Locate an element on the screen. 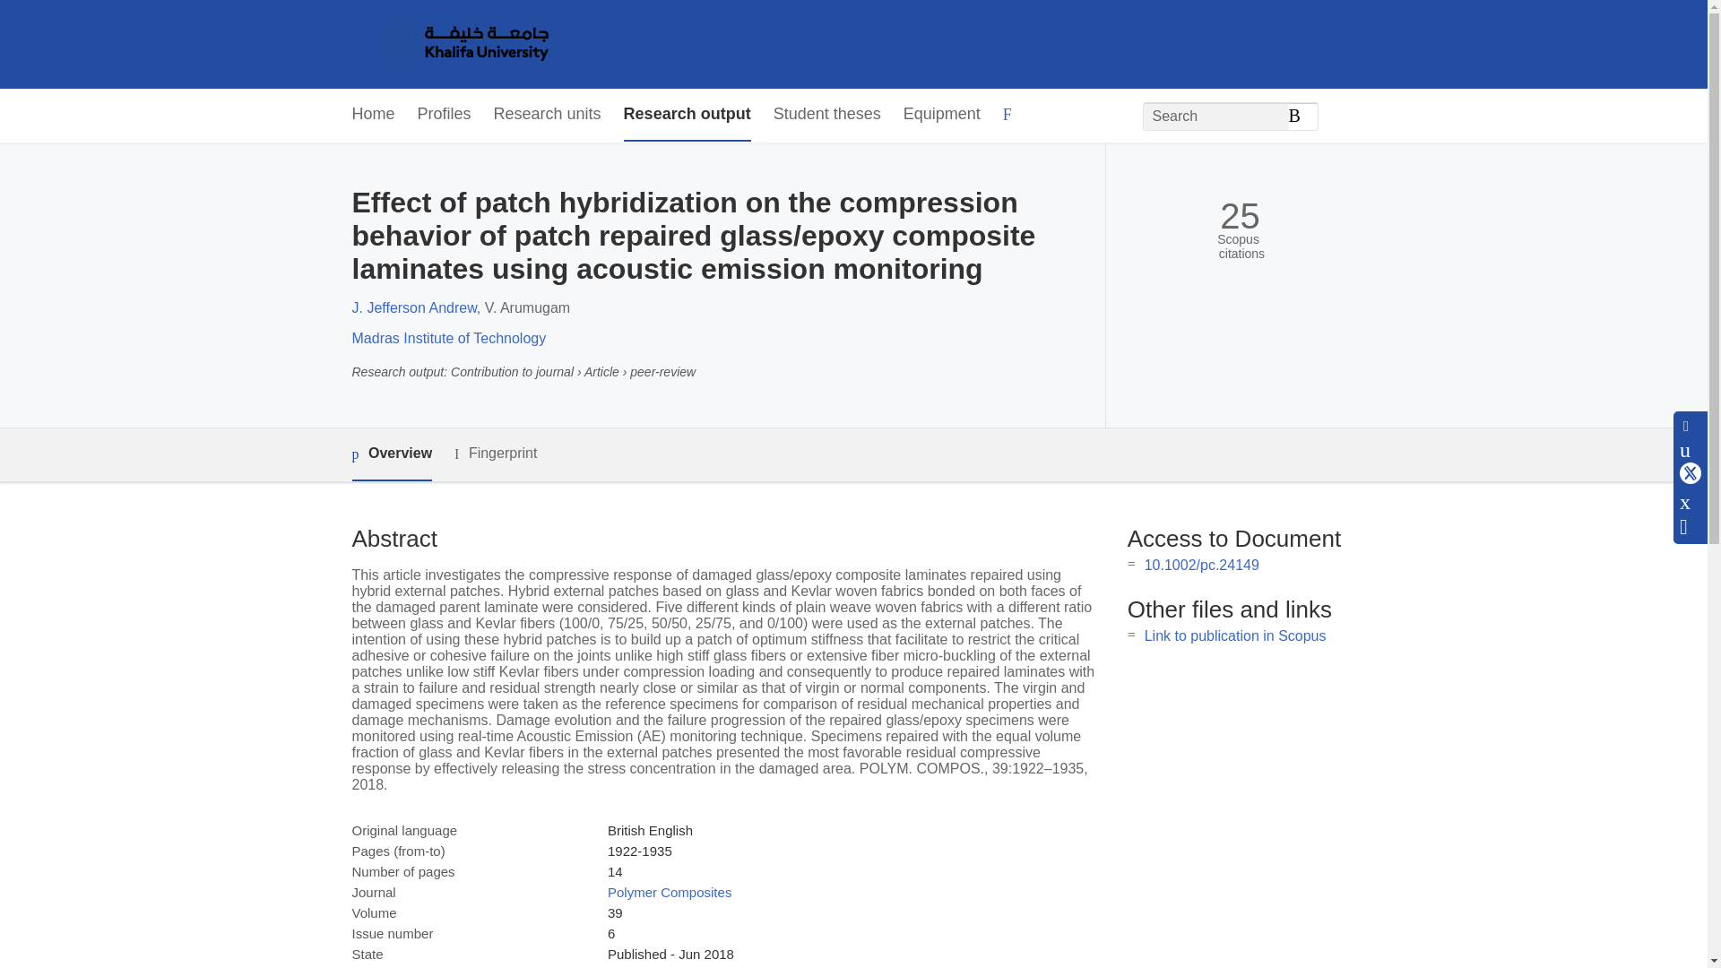 This screenshot has width=1721, height=968. Khalifa University Home is located at coordinates (463, 44).